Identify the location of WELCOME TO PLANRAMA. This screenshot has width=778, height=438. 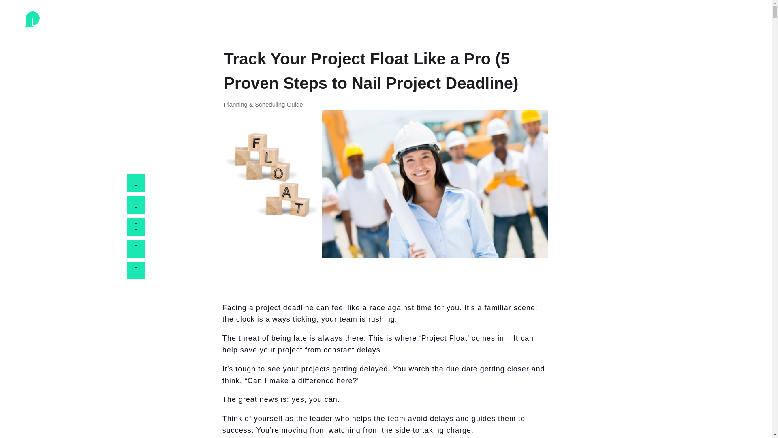
(574, 28).